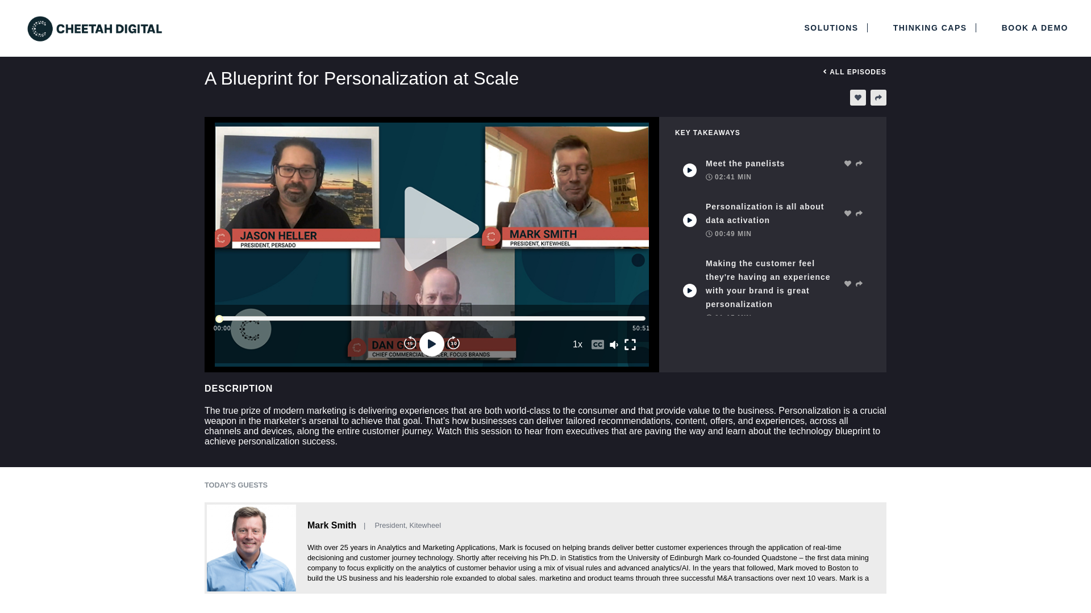  What do you see at coordinates (853, 72) in the screenshot?
I see `ALL EPISODES` at bounding box center [853, 72].